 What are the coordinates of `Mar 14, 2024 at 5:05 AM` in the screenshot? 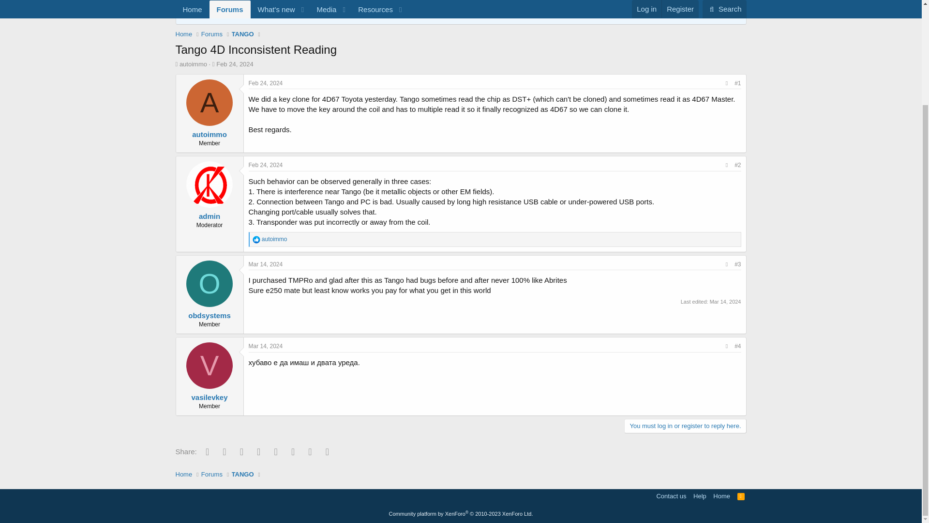 It's located at (725, 301).